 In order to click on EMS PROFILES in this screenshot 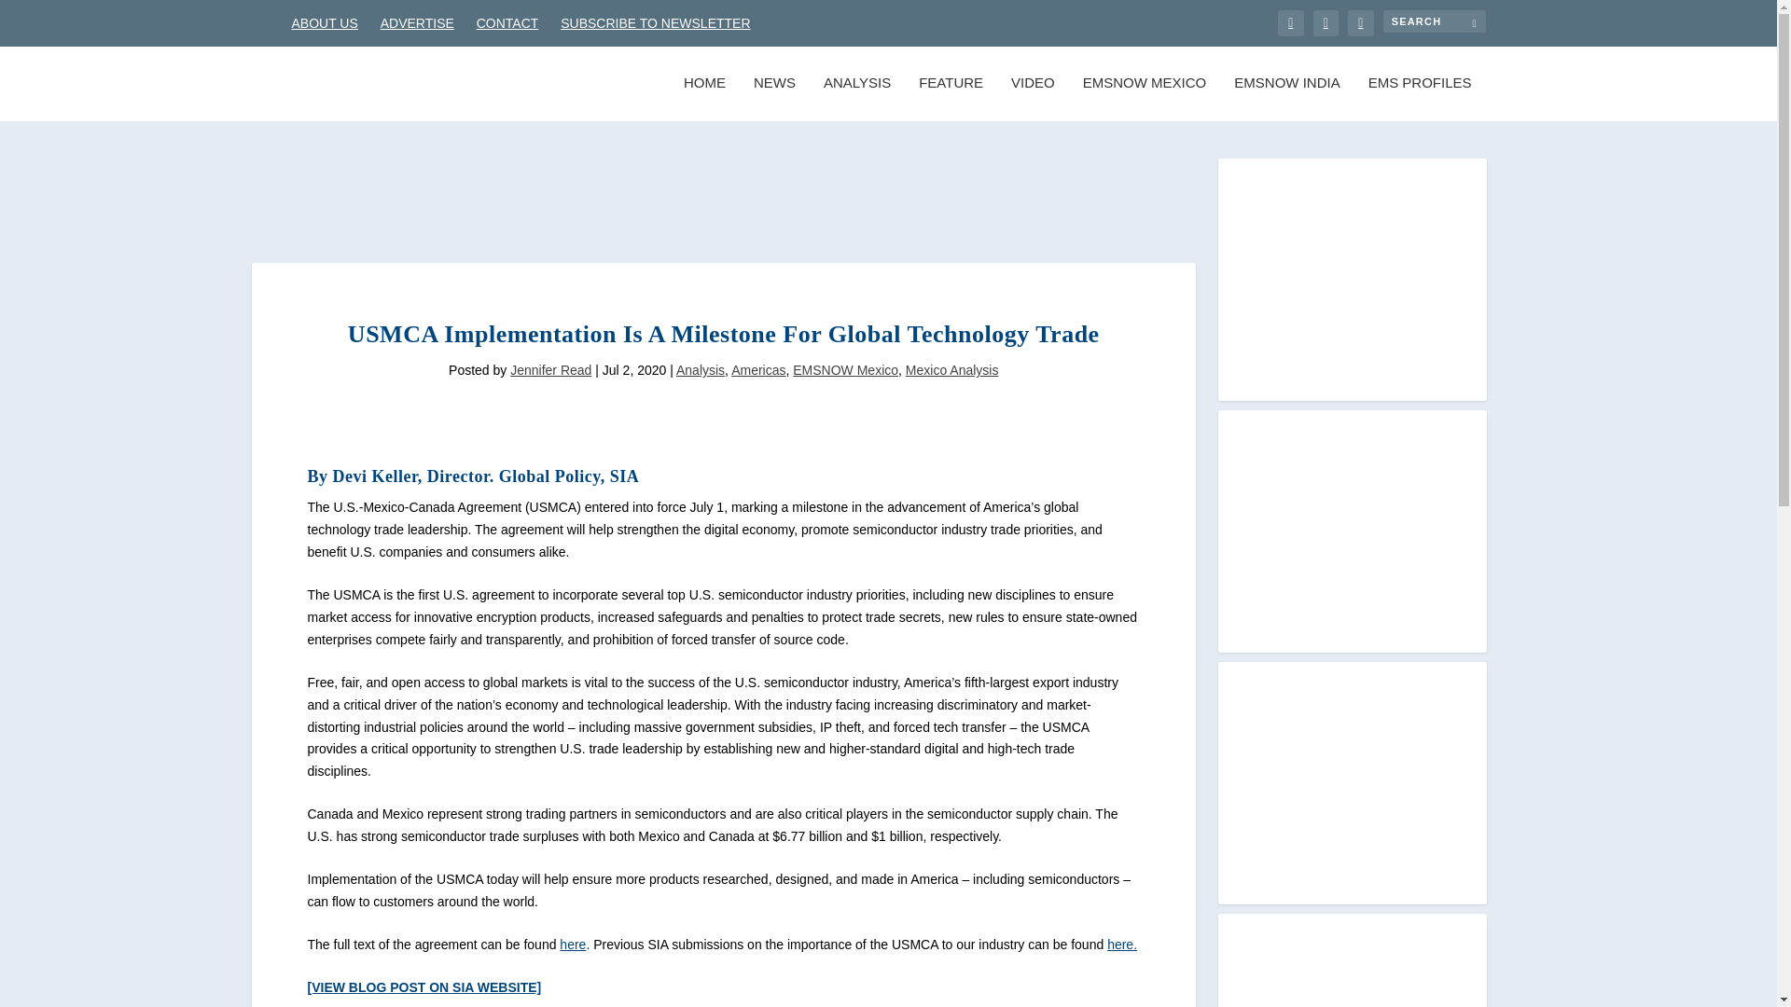, I will do `click(1420, 98)`.